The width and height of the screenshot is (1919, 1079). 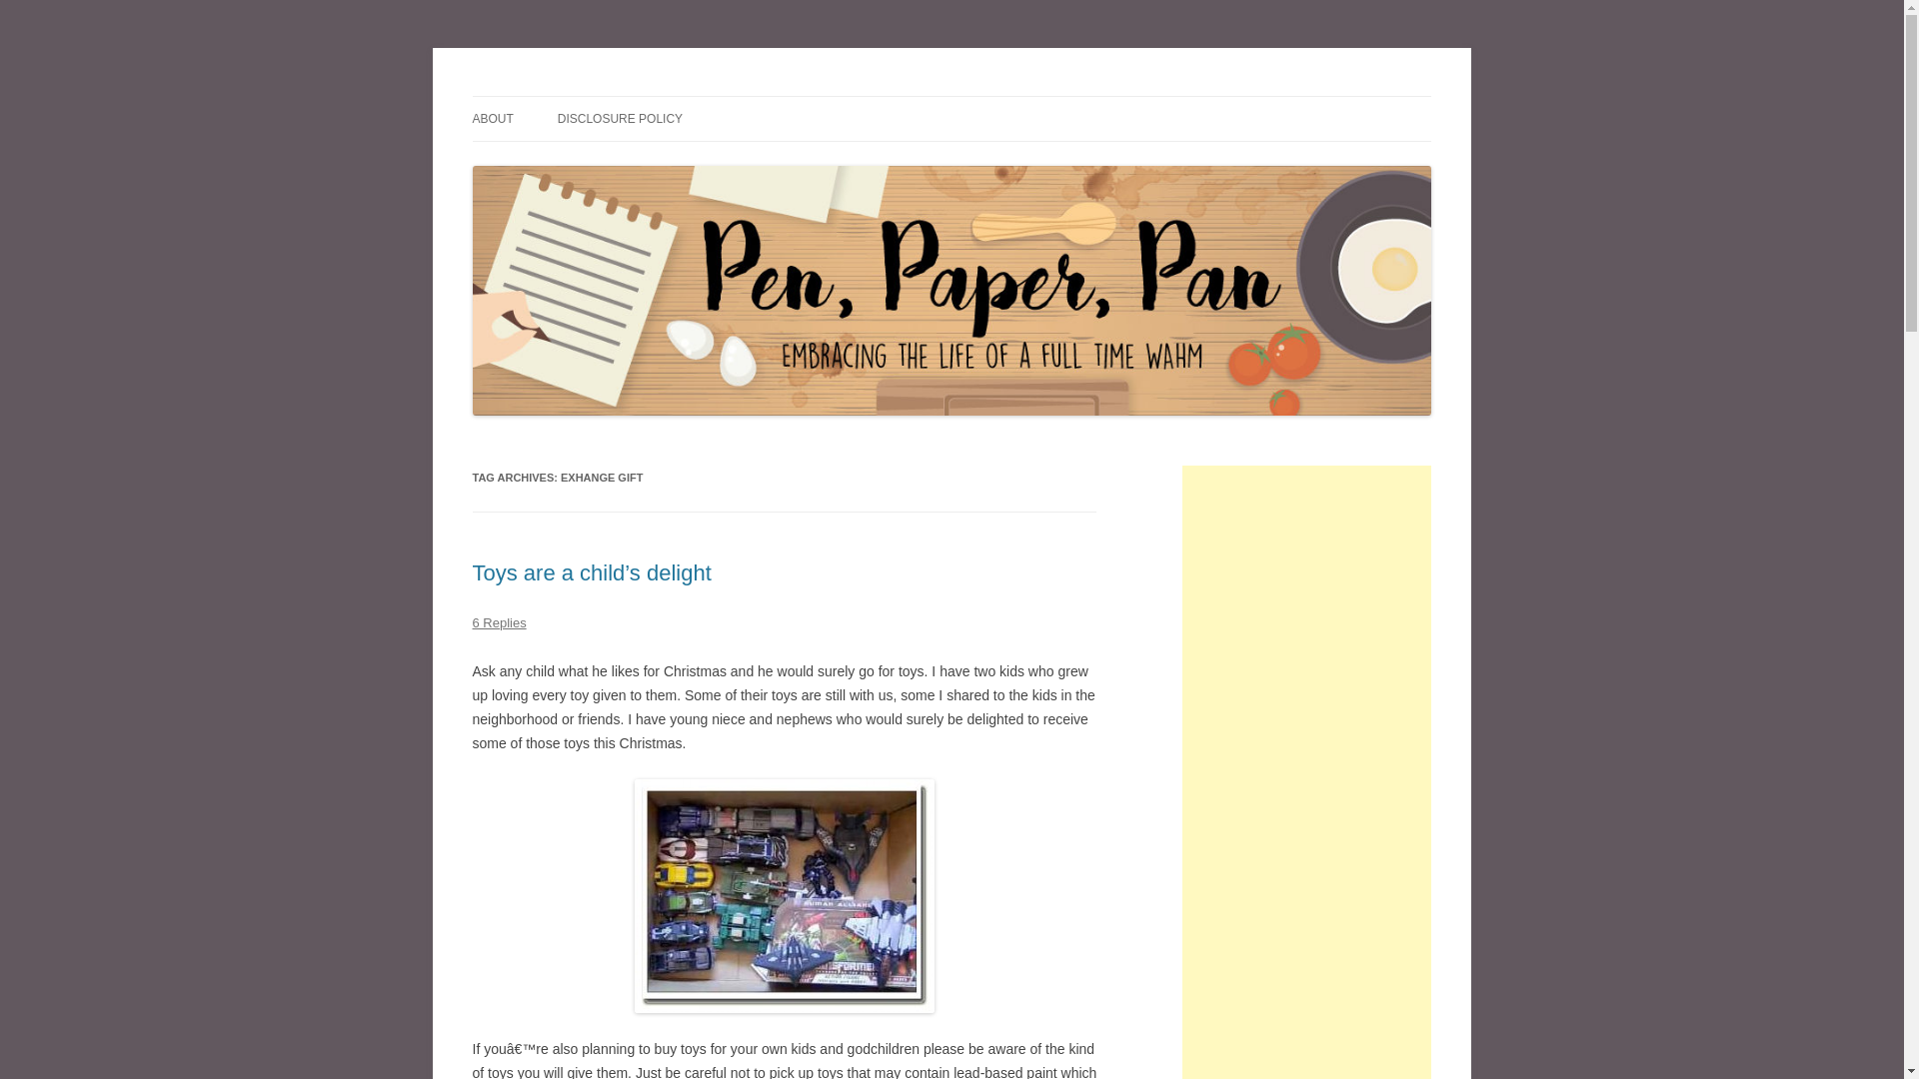 I want to click on Advertisement, so click(x=1306, y=1071).